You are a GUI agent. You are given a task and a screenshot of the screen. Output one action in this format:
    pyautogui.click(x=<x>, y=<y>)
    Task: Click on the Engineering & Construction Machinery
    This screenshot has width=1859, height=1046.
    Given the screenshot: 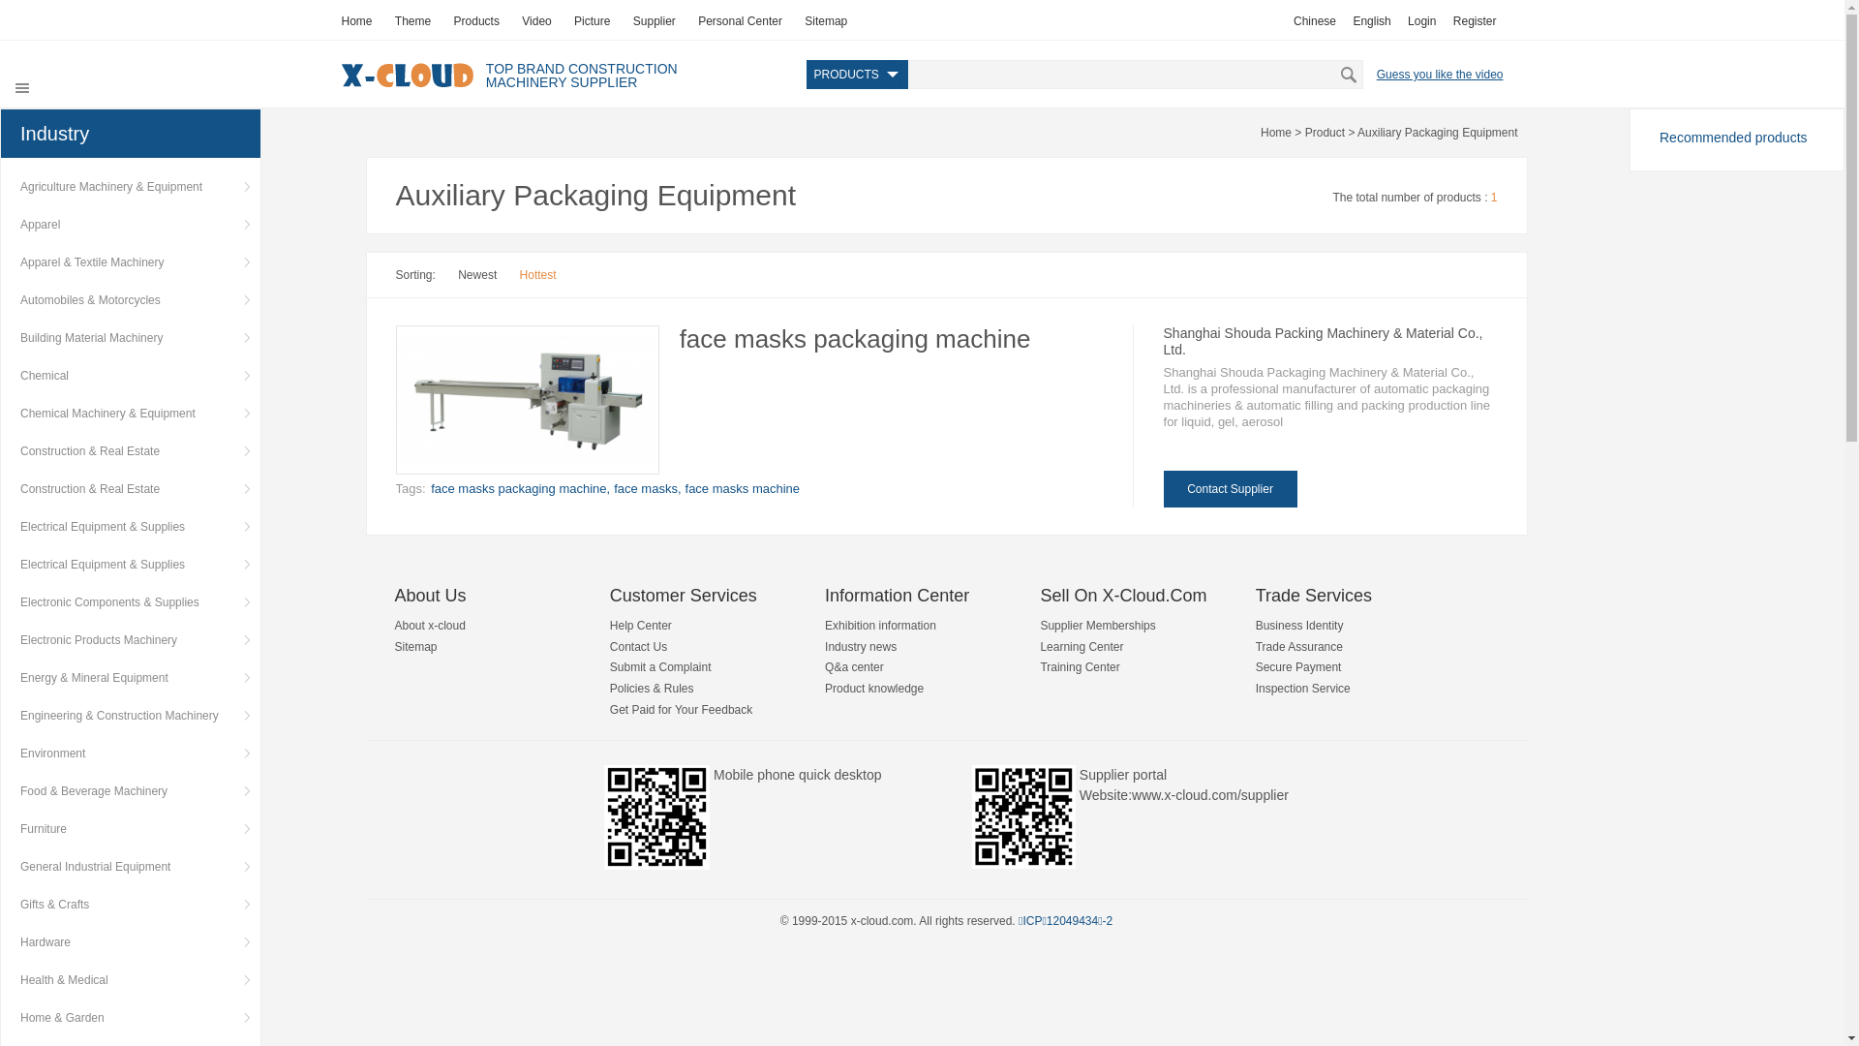 What is the action you would take?
    pyautogui.click(x=131, y=716)
    